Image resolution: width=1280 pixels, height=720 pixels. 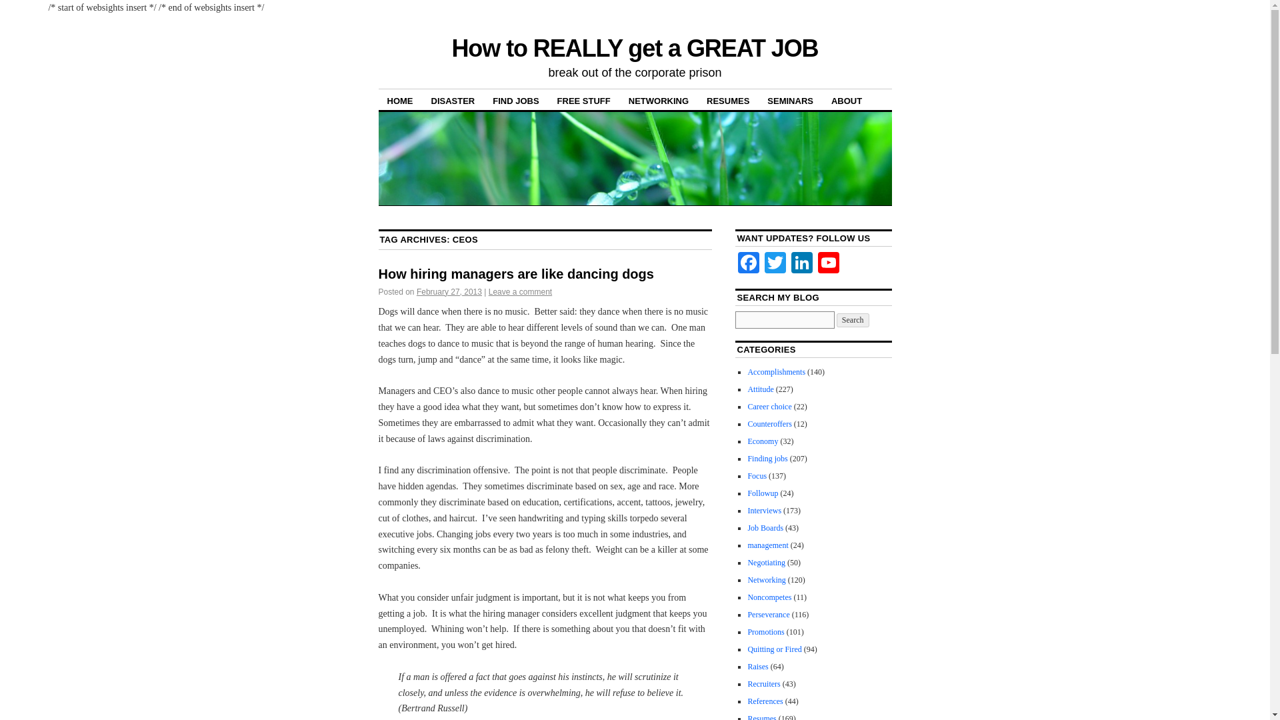 I want to click on SEMINARS, so click(x=790, y=100).